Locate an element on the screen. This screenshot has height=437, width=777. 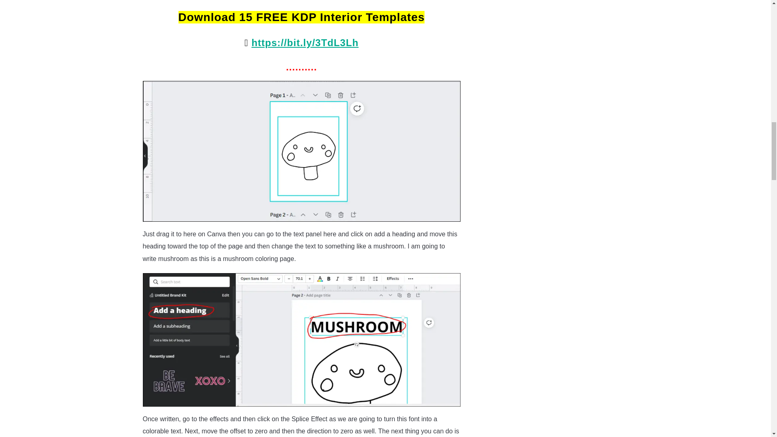
Click to download is located at coordinates (304, 42).